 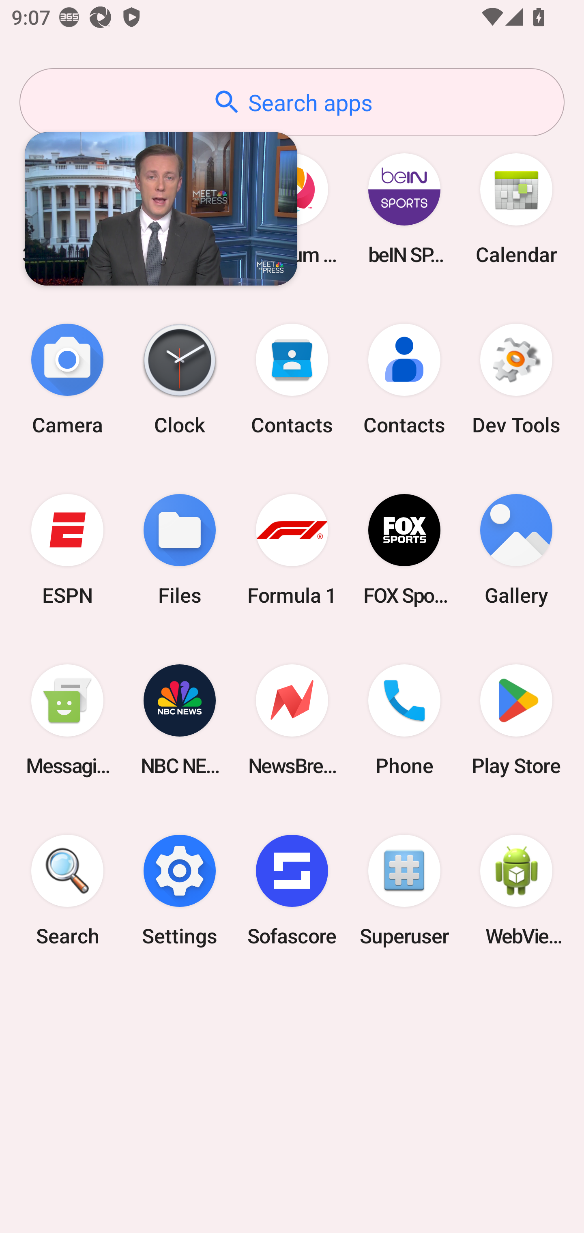 What do you see at coordinates (67, 379) in the screenshot?
I see `Camera` at bounding box center [67, 379].